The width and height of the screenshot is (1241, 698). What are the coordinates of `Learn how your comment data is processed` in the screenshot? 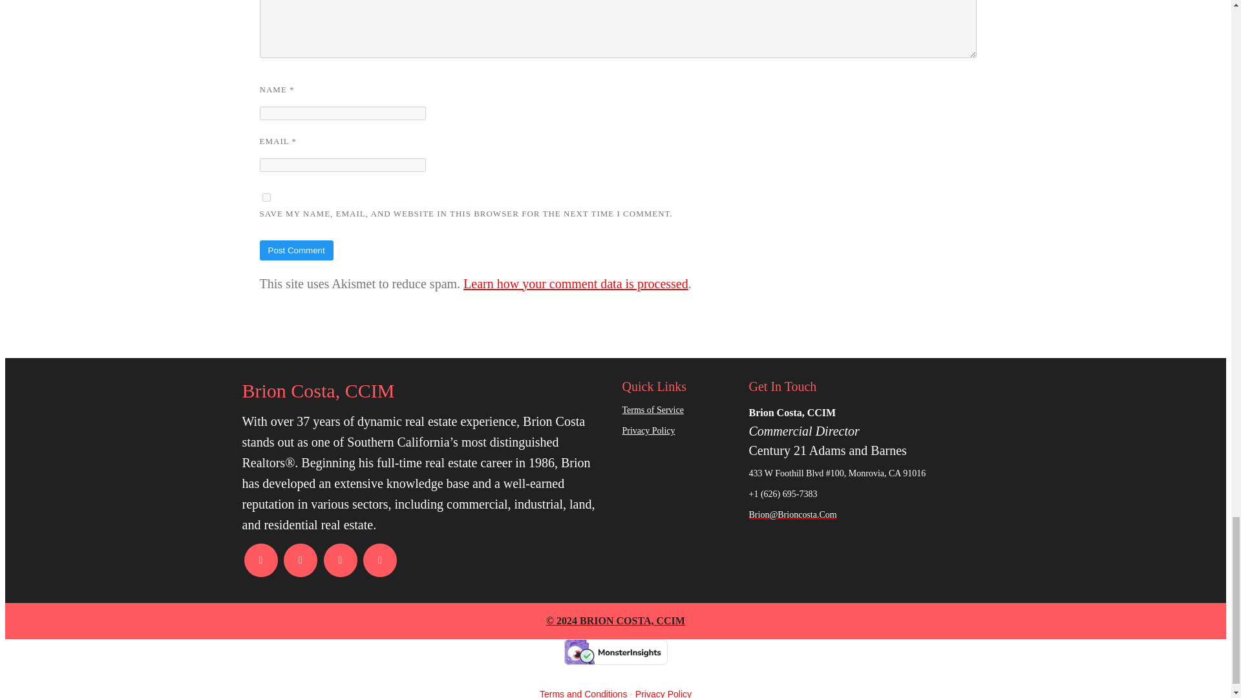 It's located at (575, 283).